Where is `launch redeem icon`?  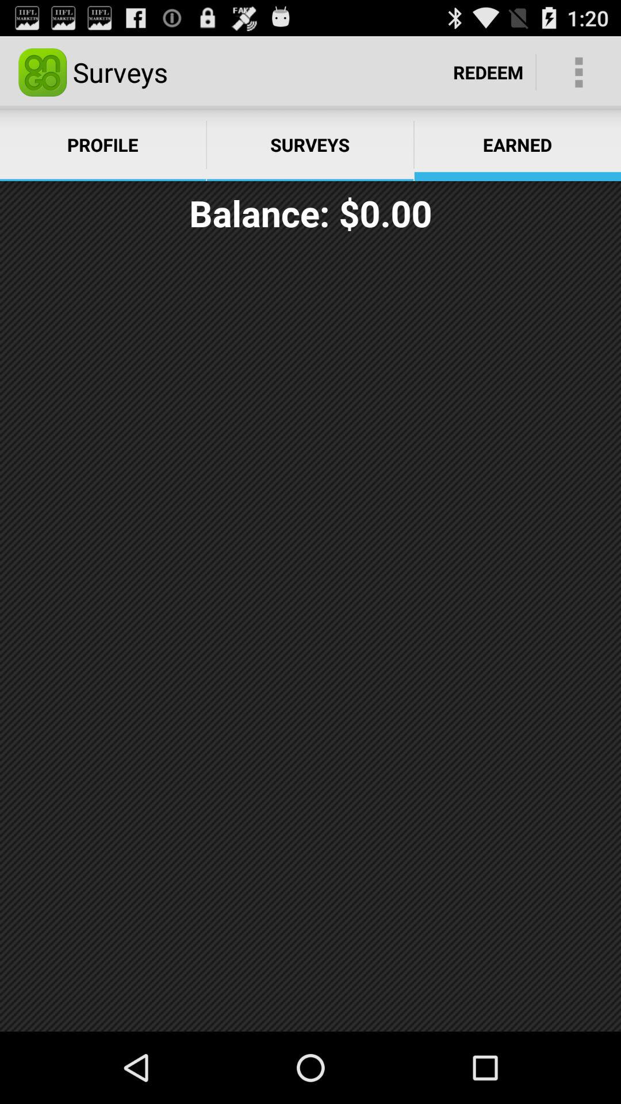
launch redeem icon is located at coordinates (488, 72).